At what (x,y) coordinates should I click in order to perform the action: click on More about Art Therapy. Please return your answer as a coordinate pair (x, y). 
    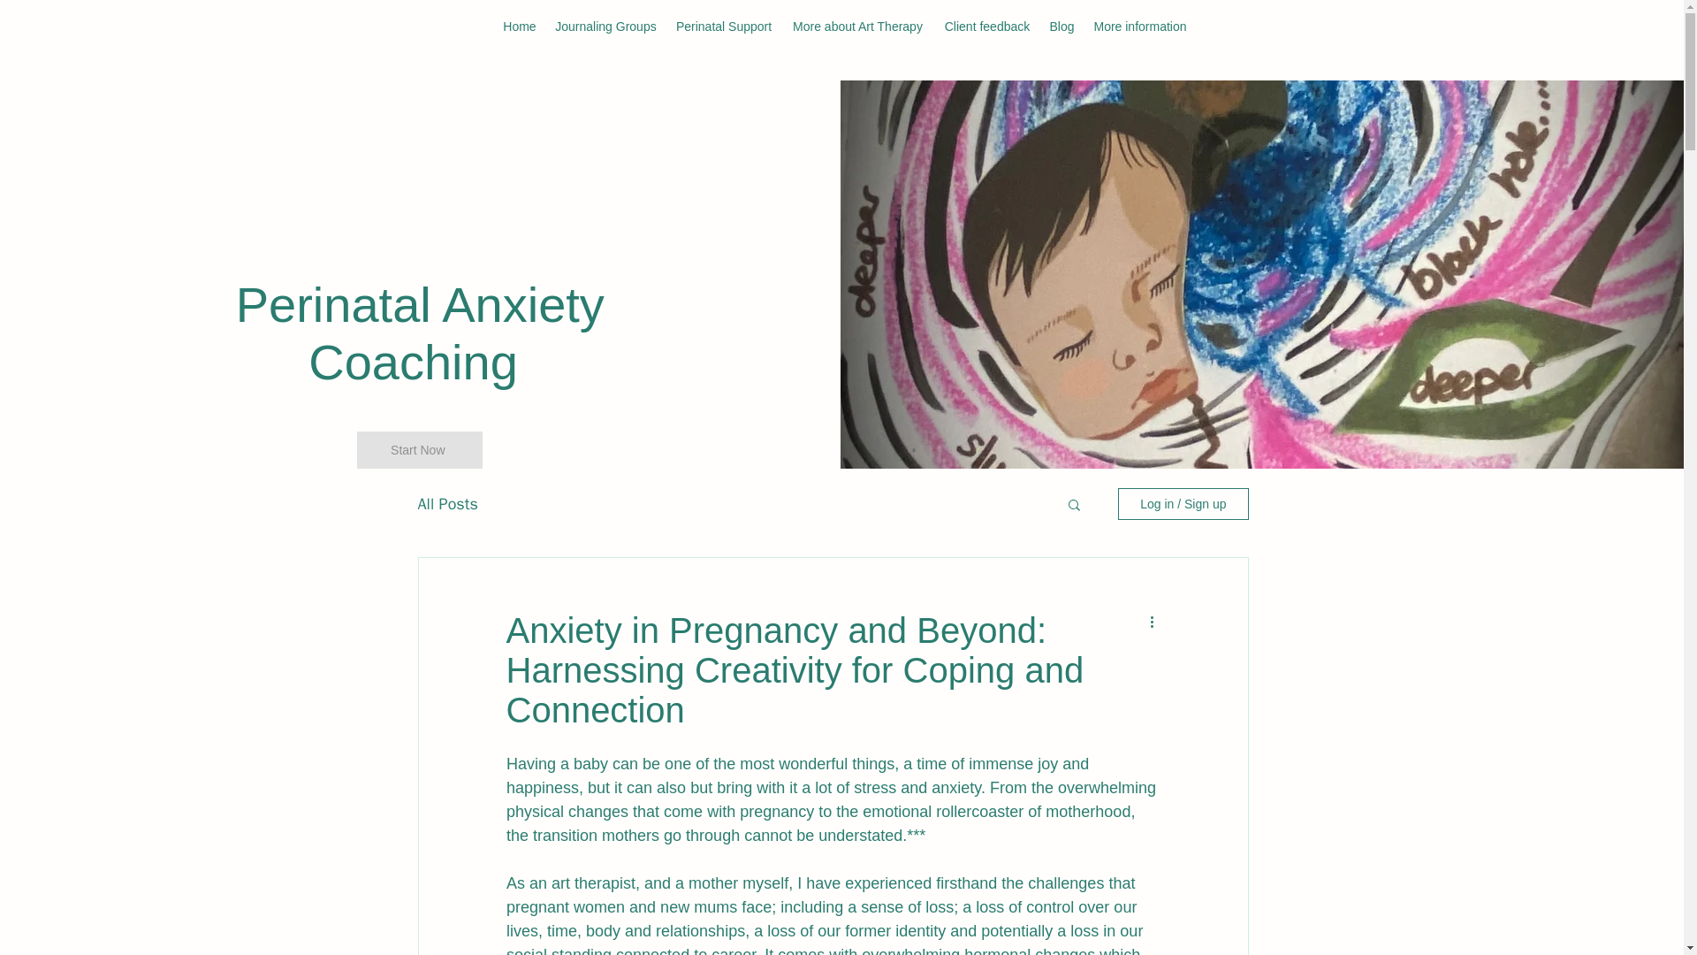
    Looking at the image, I should click on (857, 27).